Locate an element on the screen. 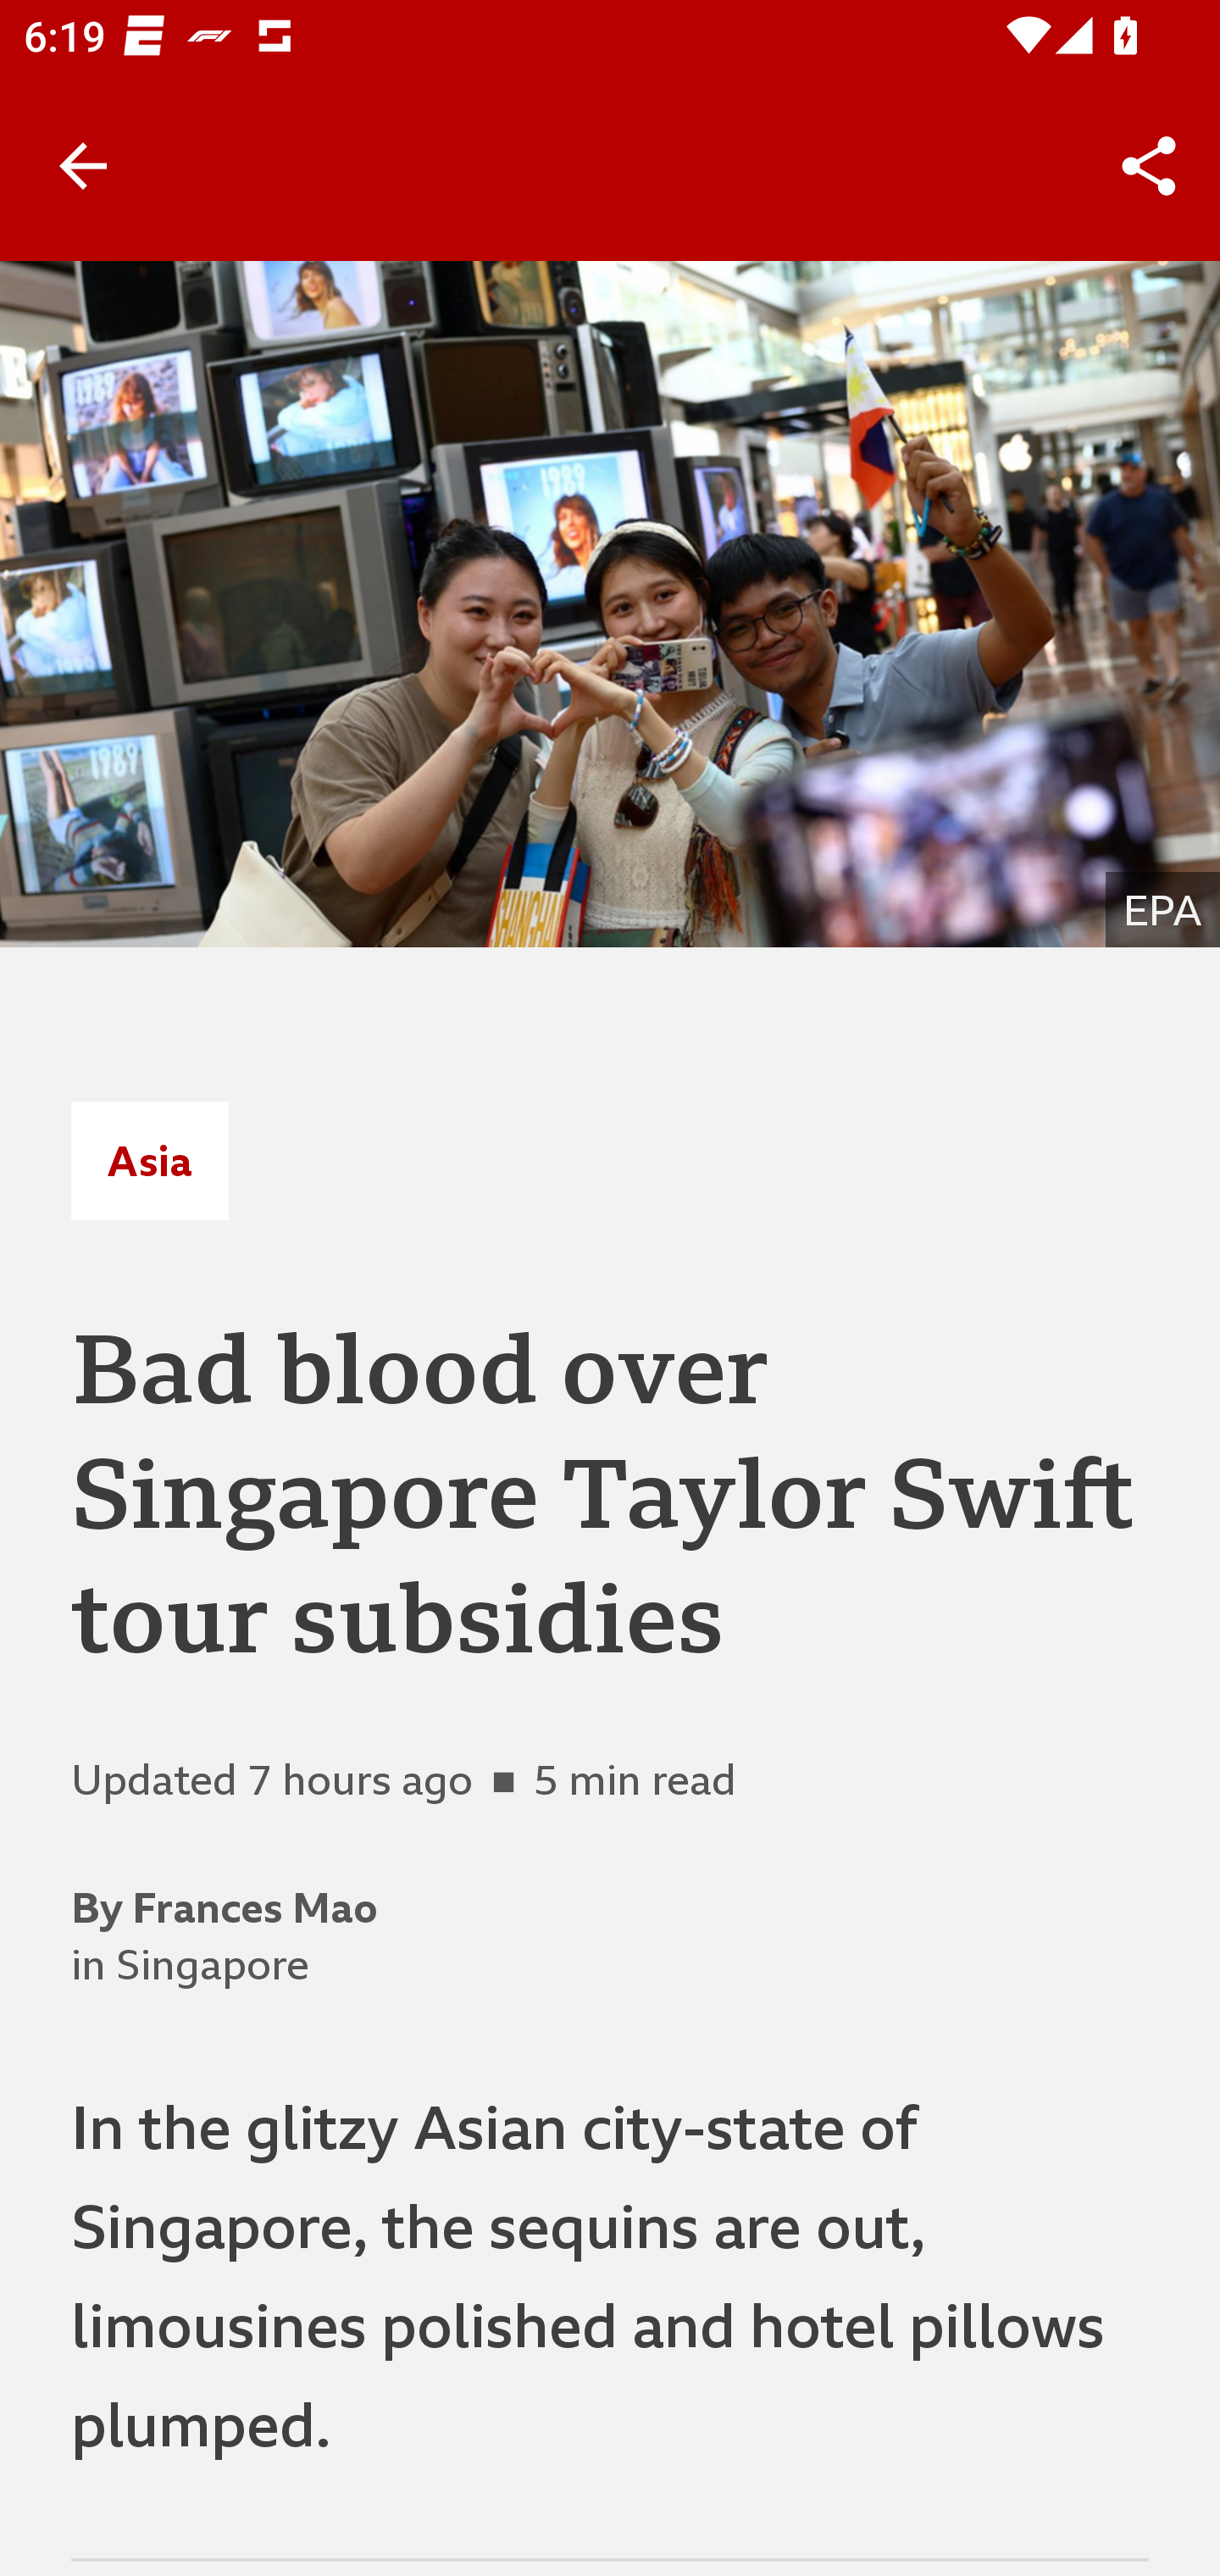 This screenshot has width=1220, height=2576. Back is located at coordinates (83, 166).